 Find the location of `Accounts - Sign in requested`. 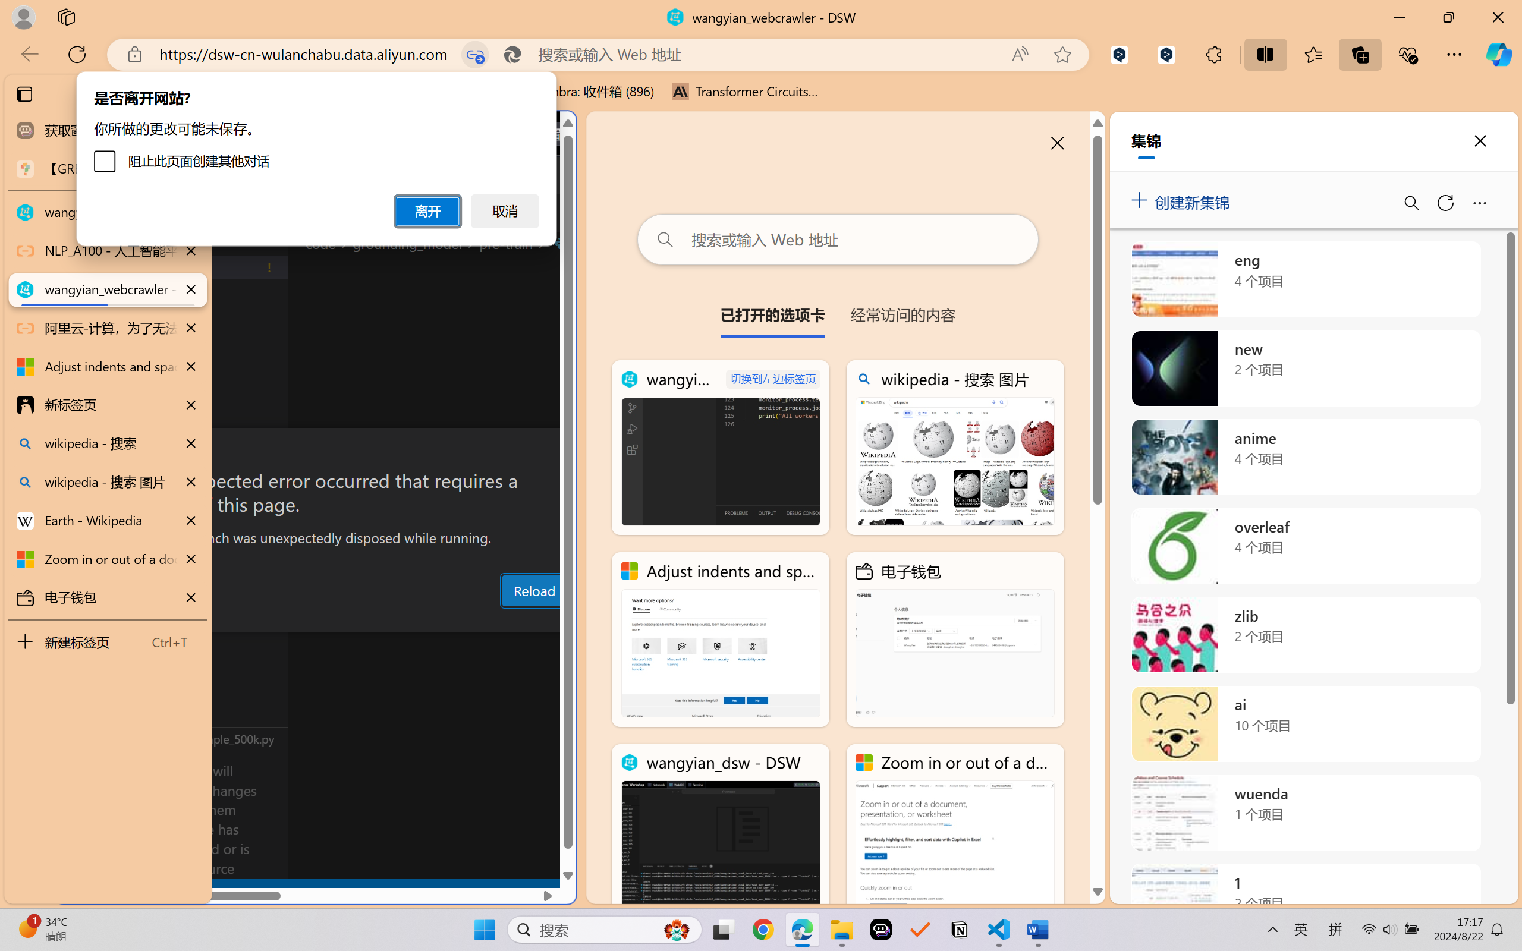

Accounts - Sign in requested is located at coordinates (81, 802).